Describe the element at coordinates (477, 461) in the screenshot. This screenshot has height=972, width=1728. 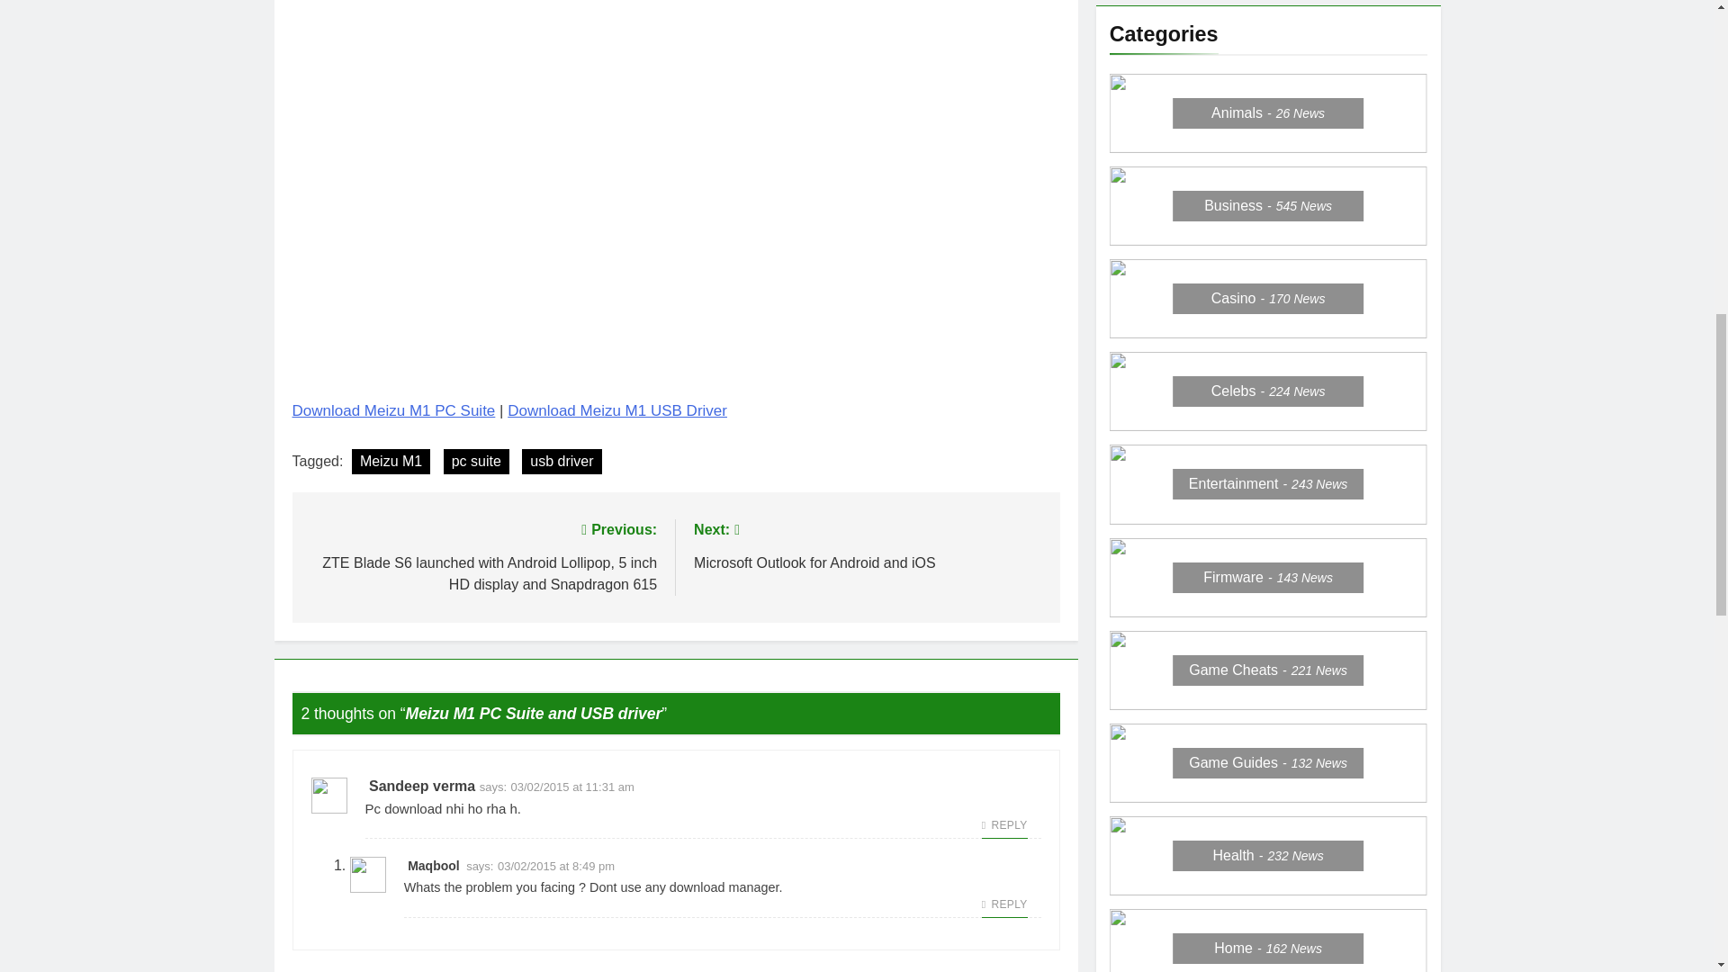
I see `pc suite` at that location.